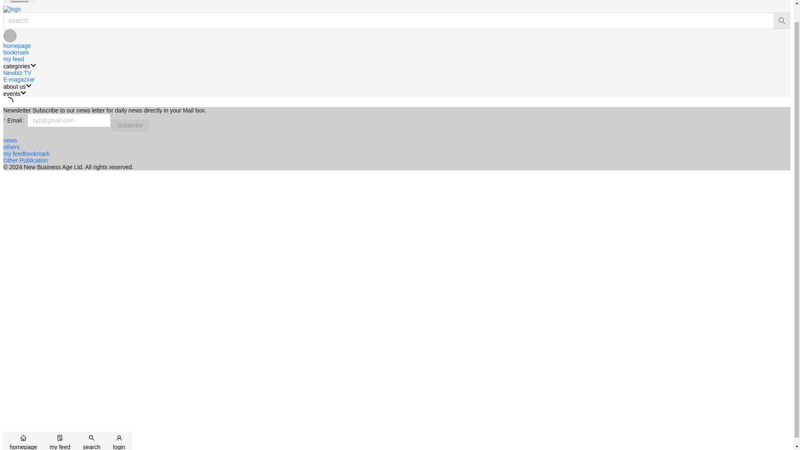 This screenshot has height=450, width=800. What do you see at coordinates (18, 79) in the screenshot?
I see `E-magazine` at bounding box center [18, 79].